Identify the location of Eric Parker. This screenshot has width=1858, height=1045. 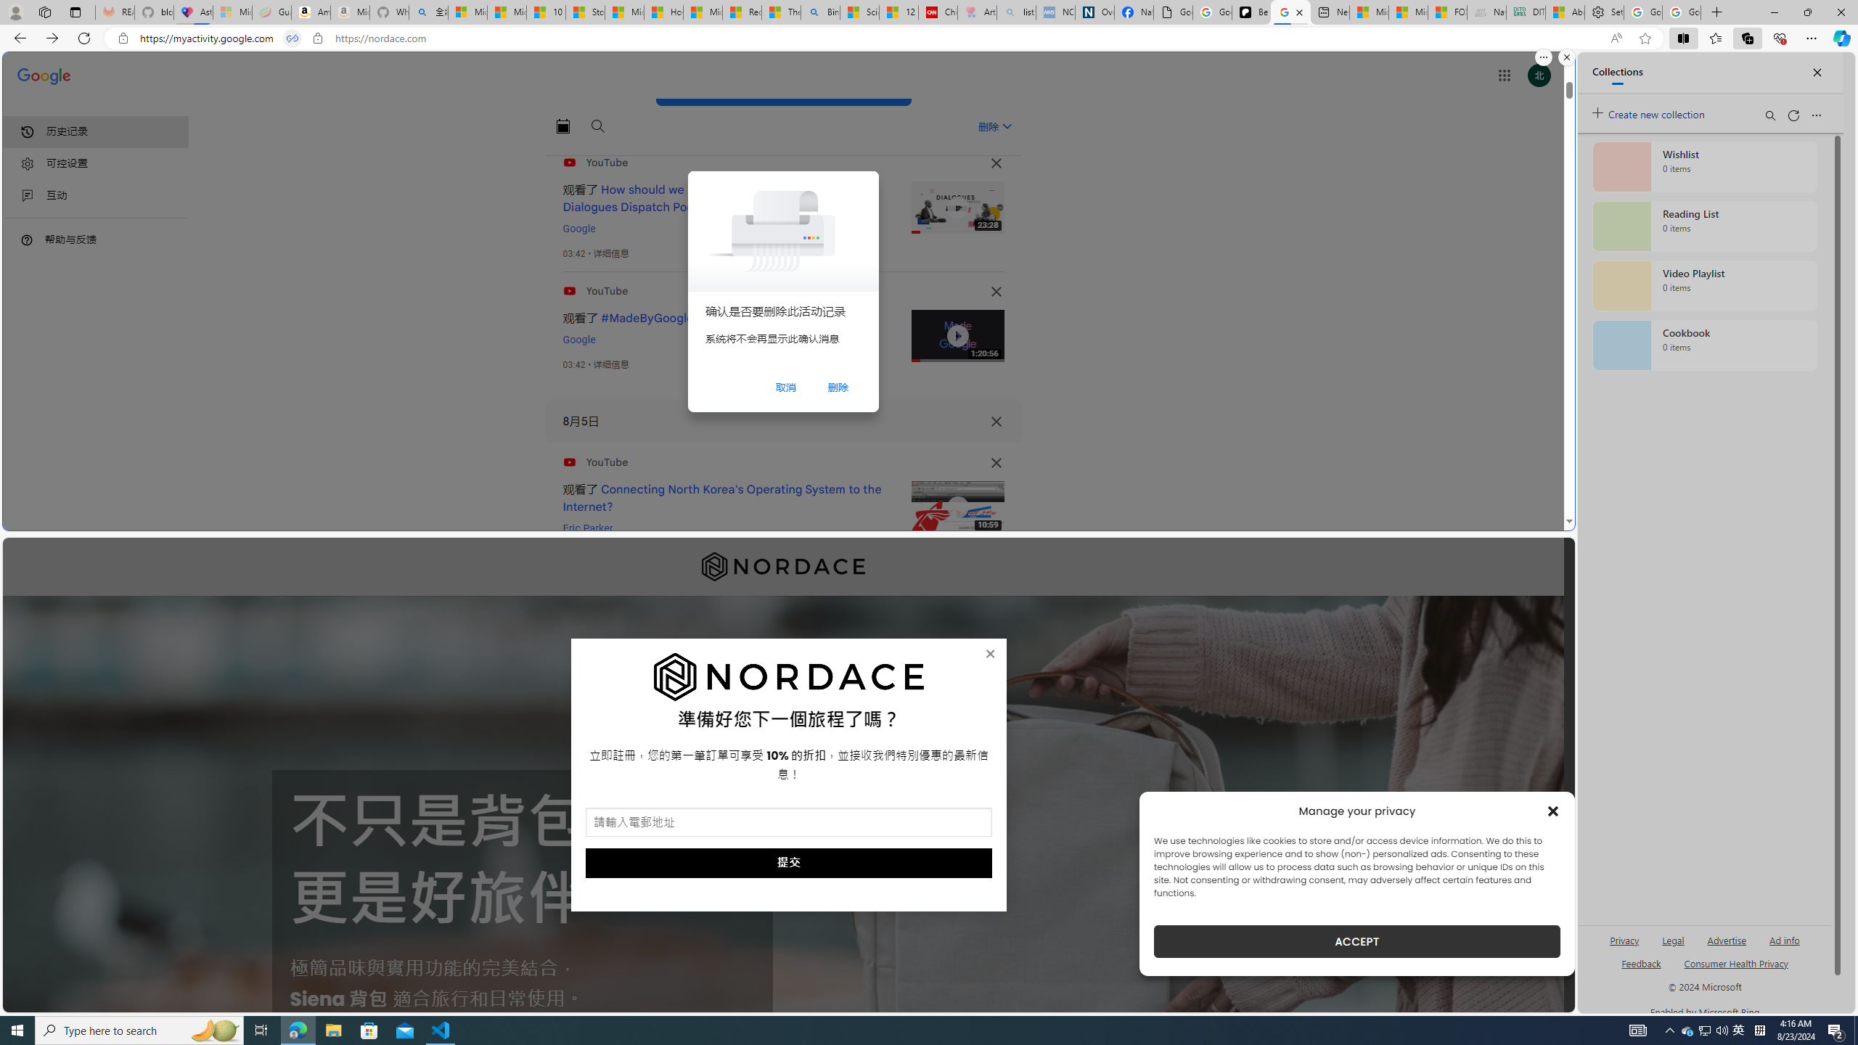
(588, 528).